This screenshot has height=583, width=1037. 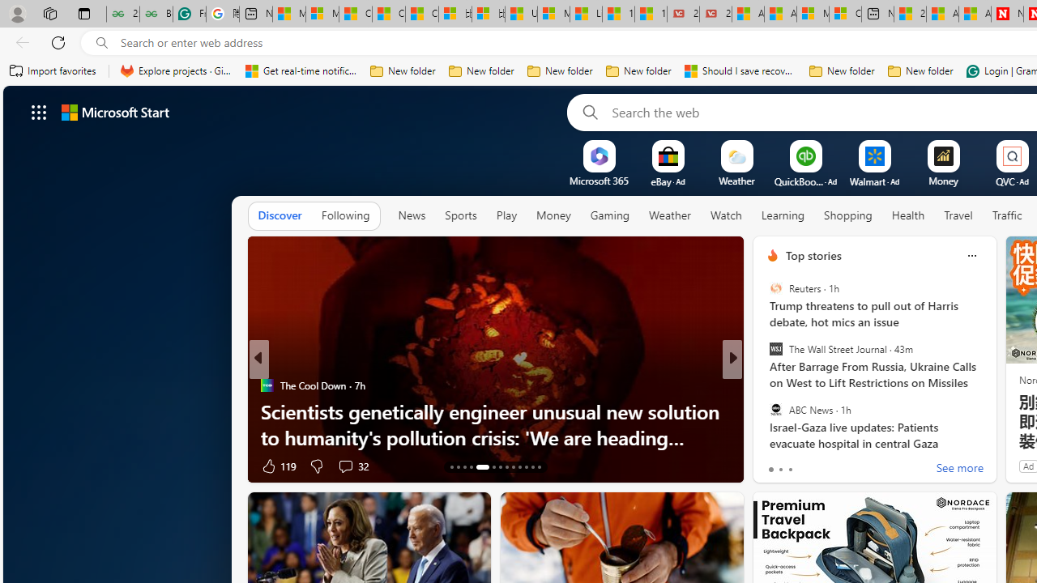 I want to click on AutomationID: tab-17, so click(x=481, y=466).